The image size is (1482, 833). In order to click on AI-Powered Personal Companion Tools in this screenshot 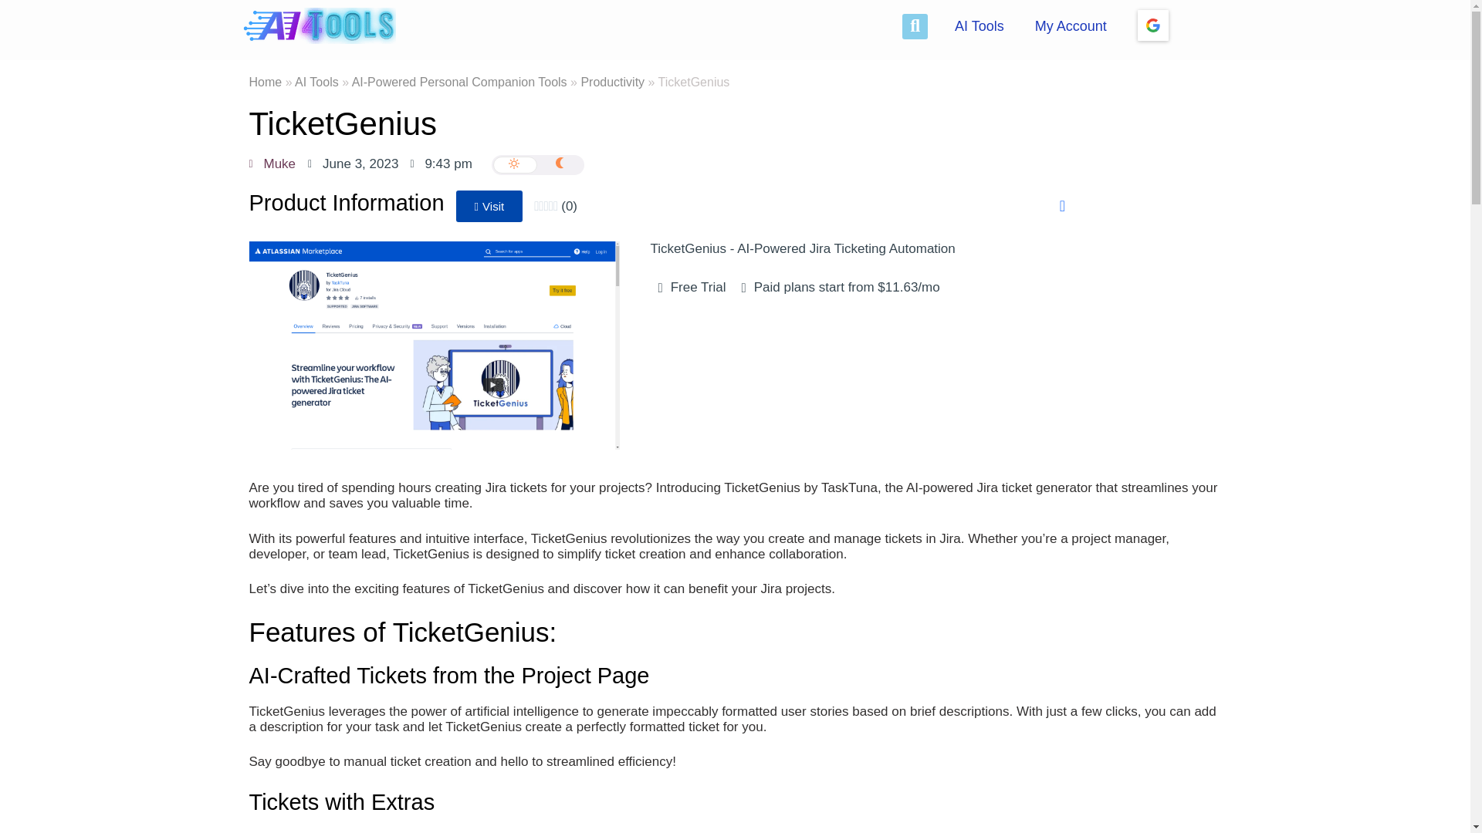, I will do `click(460, 82)`.